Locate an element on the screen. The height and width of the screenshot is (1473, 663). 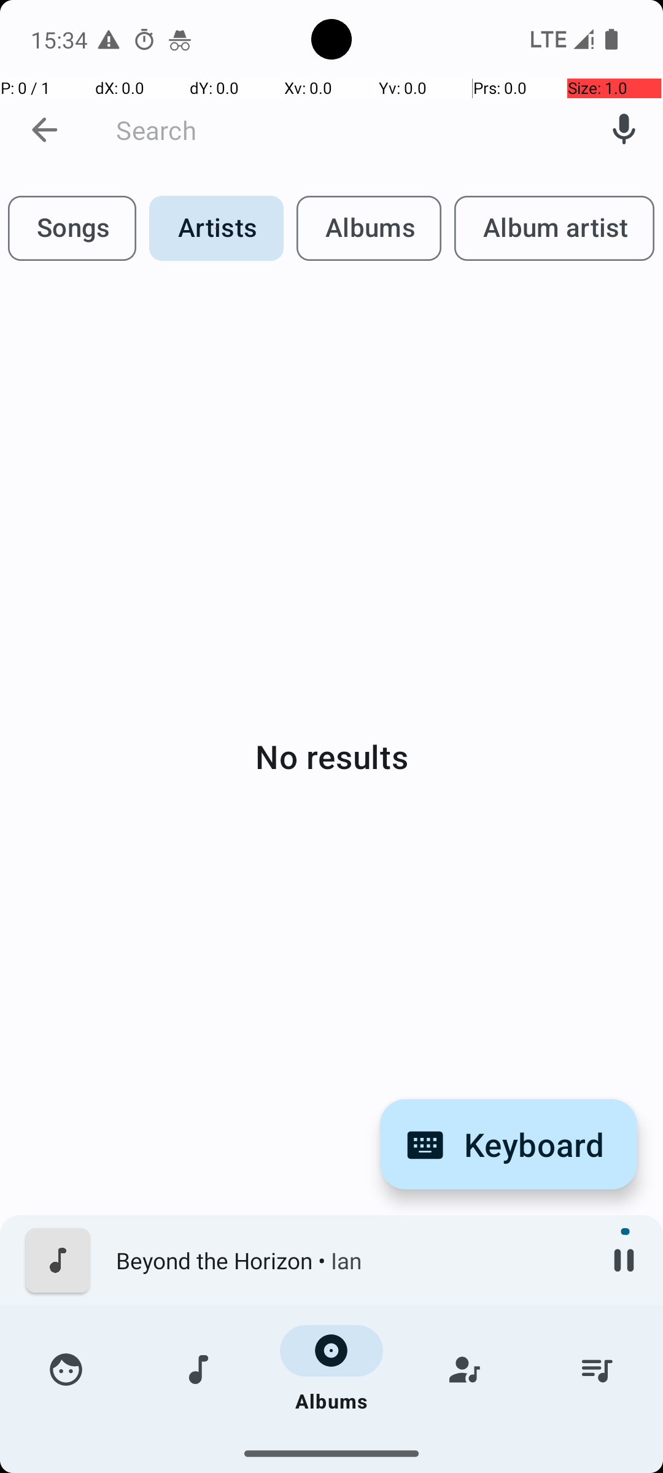
Album artist is located at coordinates (554, 228).